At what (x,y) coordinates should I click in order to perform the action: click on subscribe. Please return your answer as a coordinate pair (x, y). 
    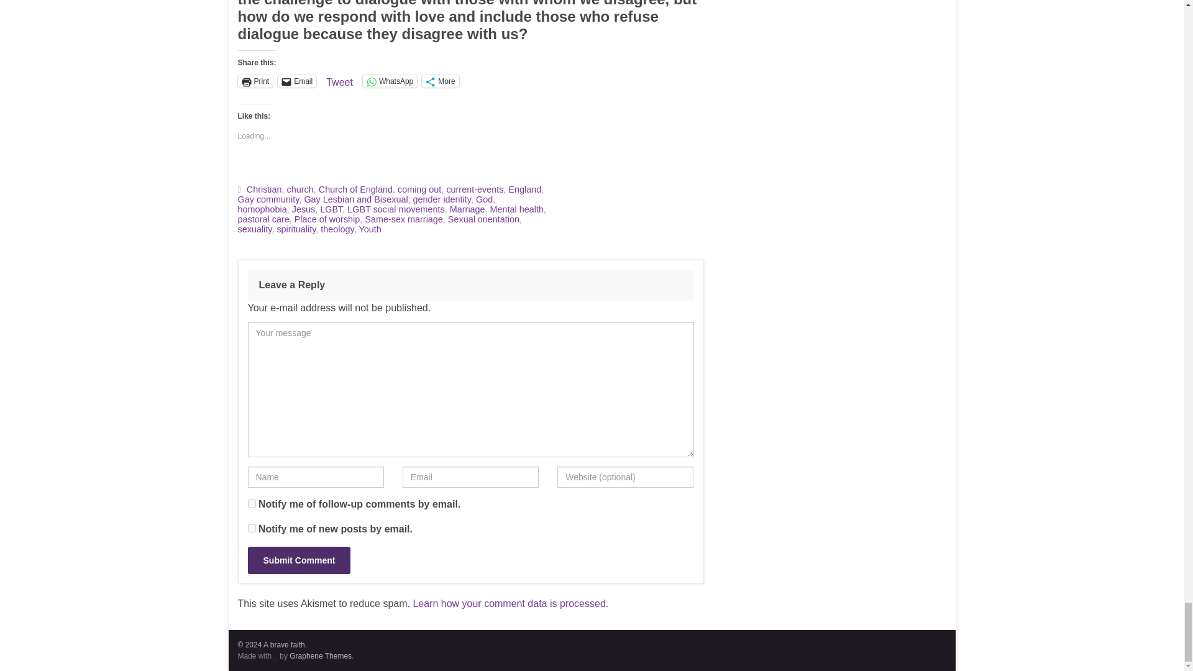
    Looking at the image, I should click on (251, 503).